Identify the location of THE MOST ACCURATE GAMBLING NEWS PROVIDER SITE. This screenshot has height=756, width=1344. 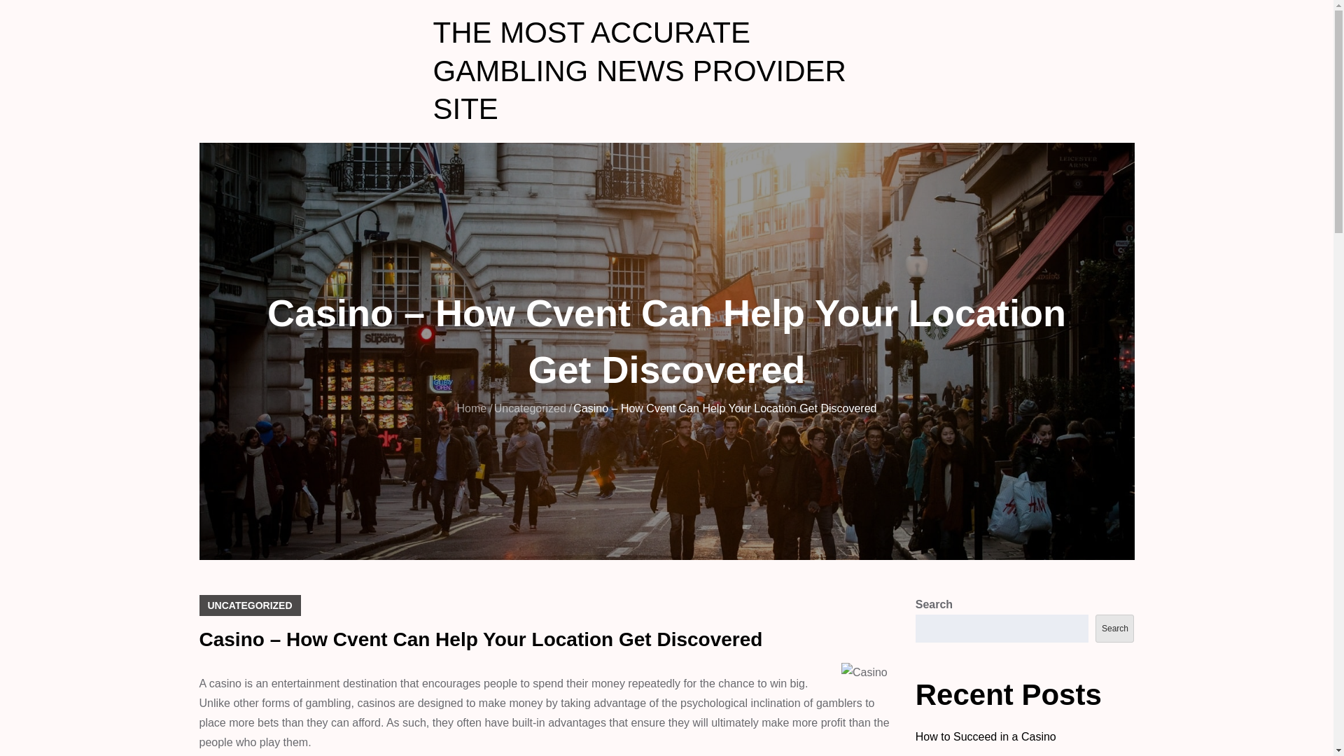
(638, 70).